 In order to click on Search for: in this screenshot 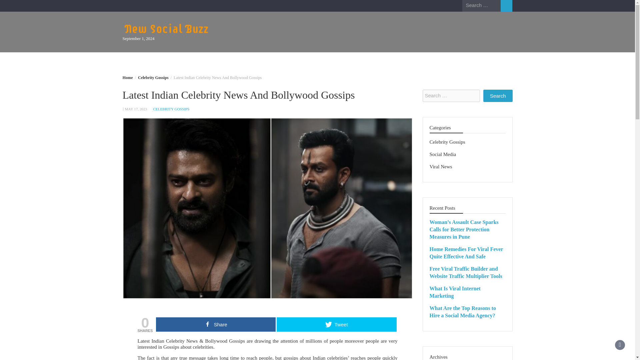, I will do `click(451, 95)`.